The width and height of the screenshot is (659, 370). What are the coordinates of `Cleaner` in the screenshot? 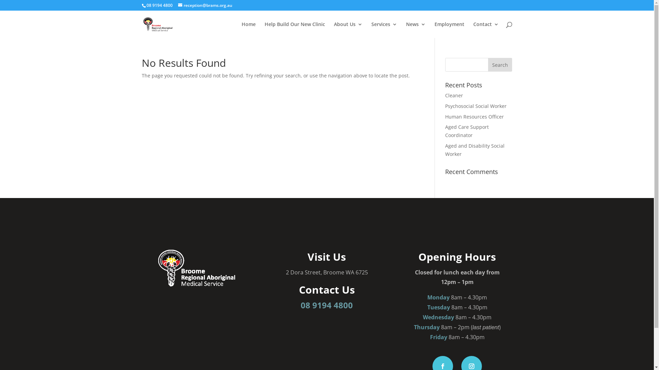 It's located at (454, 95).